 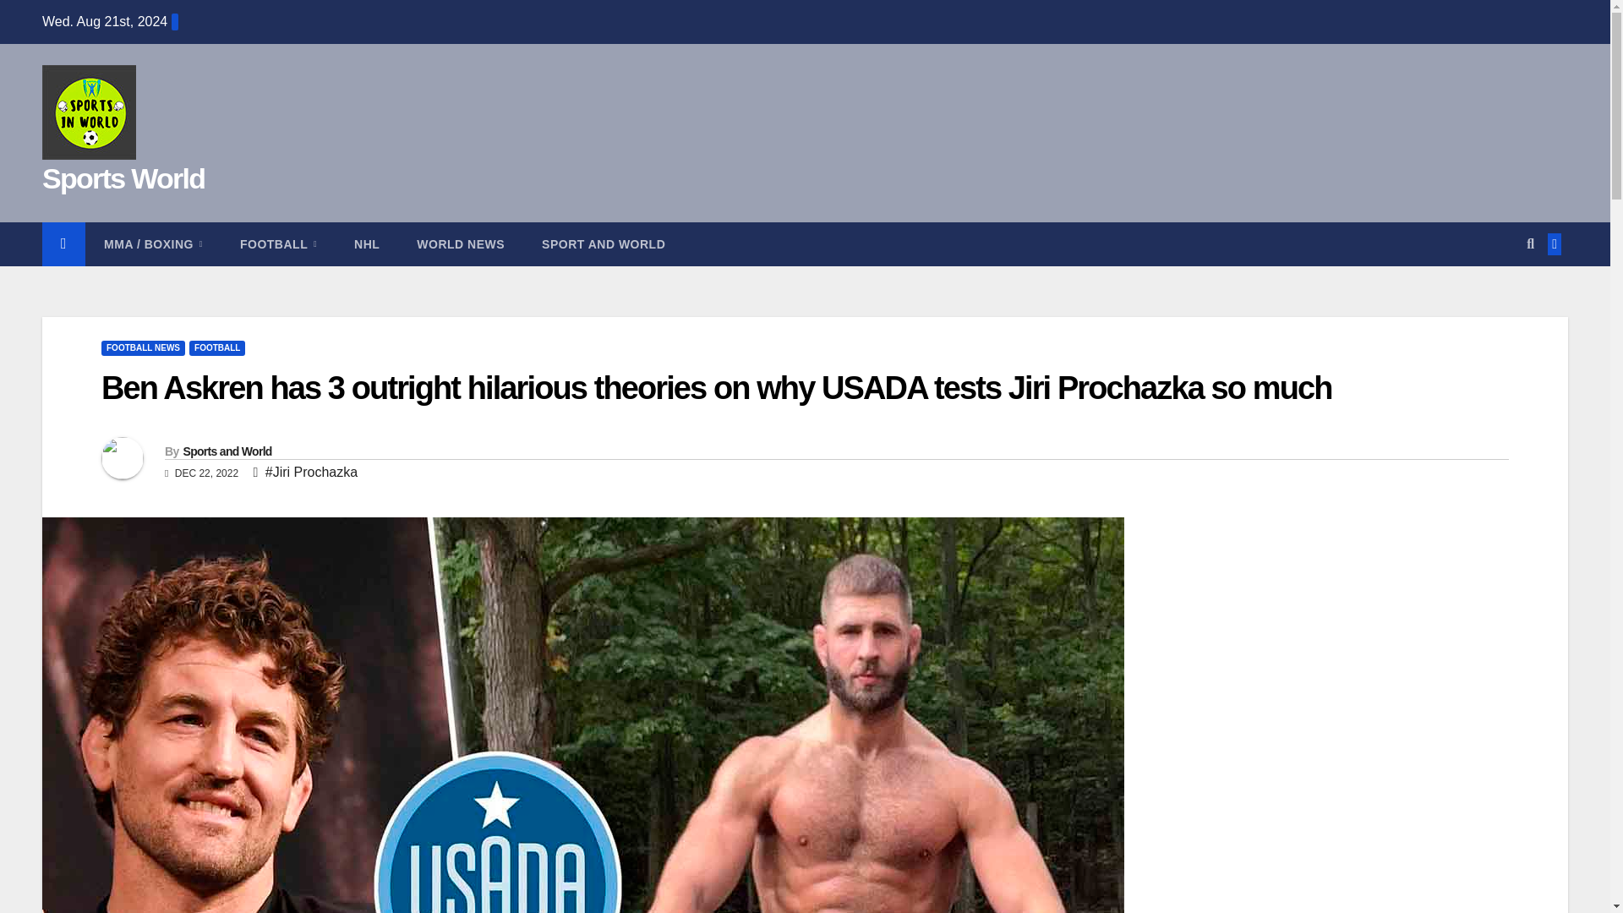 I want to click on SPORT AND WORLD, so click(x=603, y=244).